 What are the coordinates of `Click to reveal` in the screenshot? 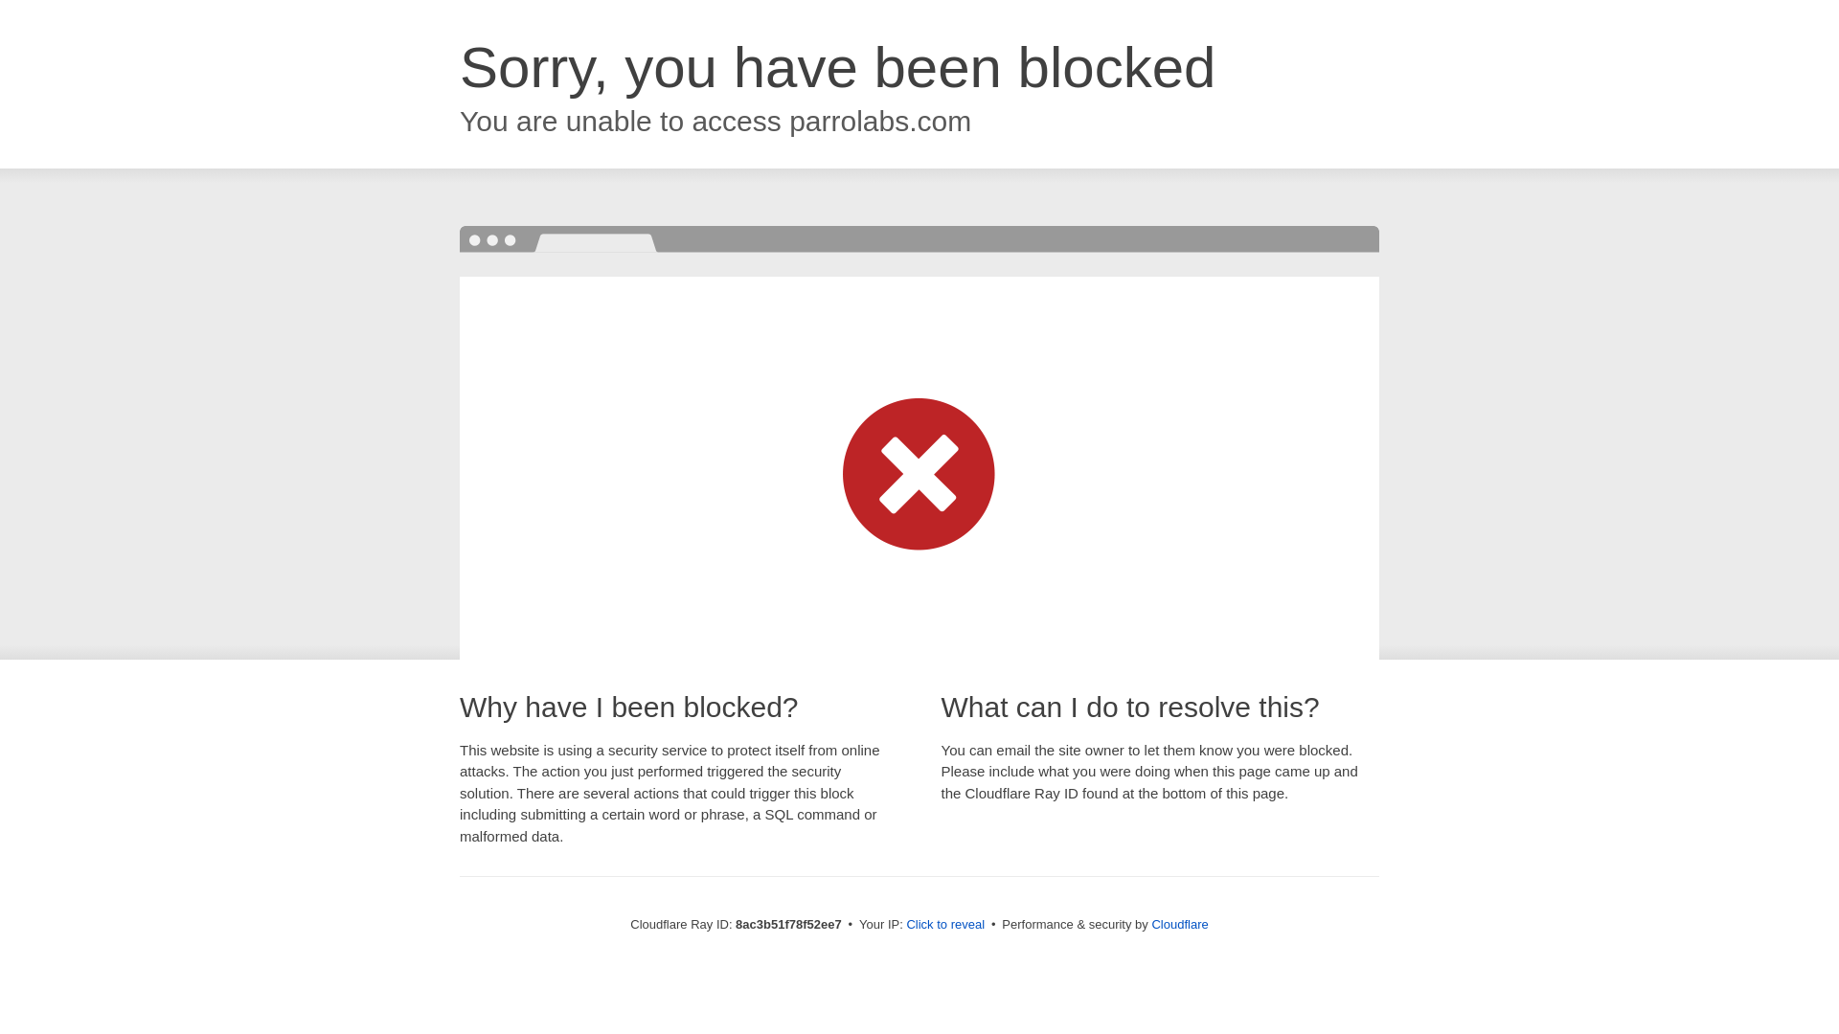 It's located at (944, 925).